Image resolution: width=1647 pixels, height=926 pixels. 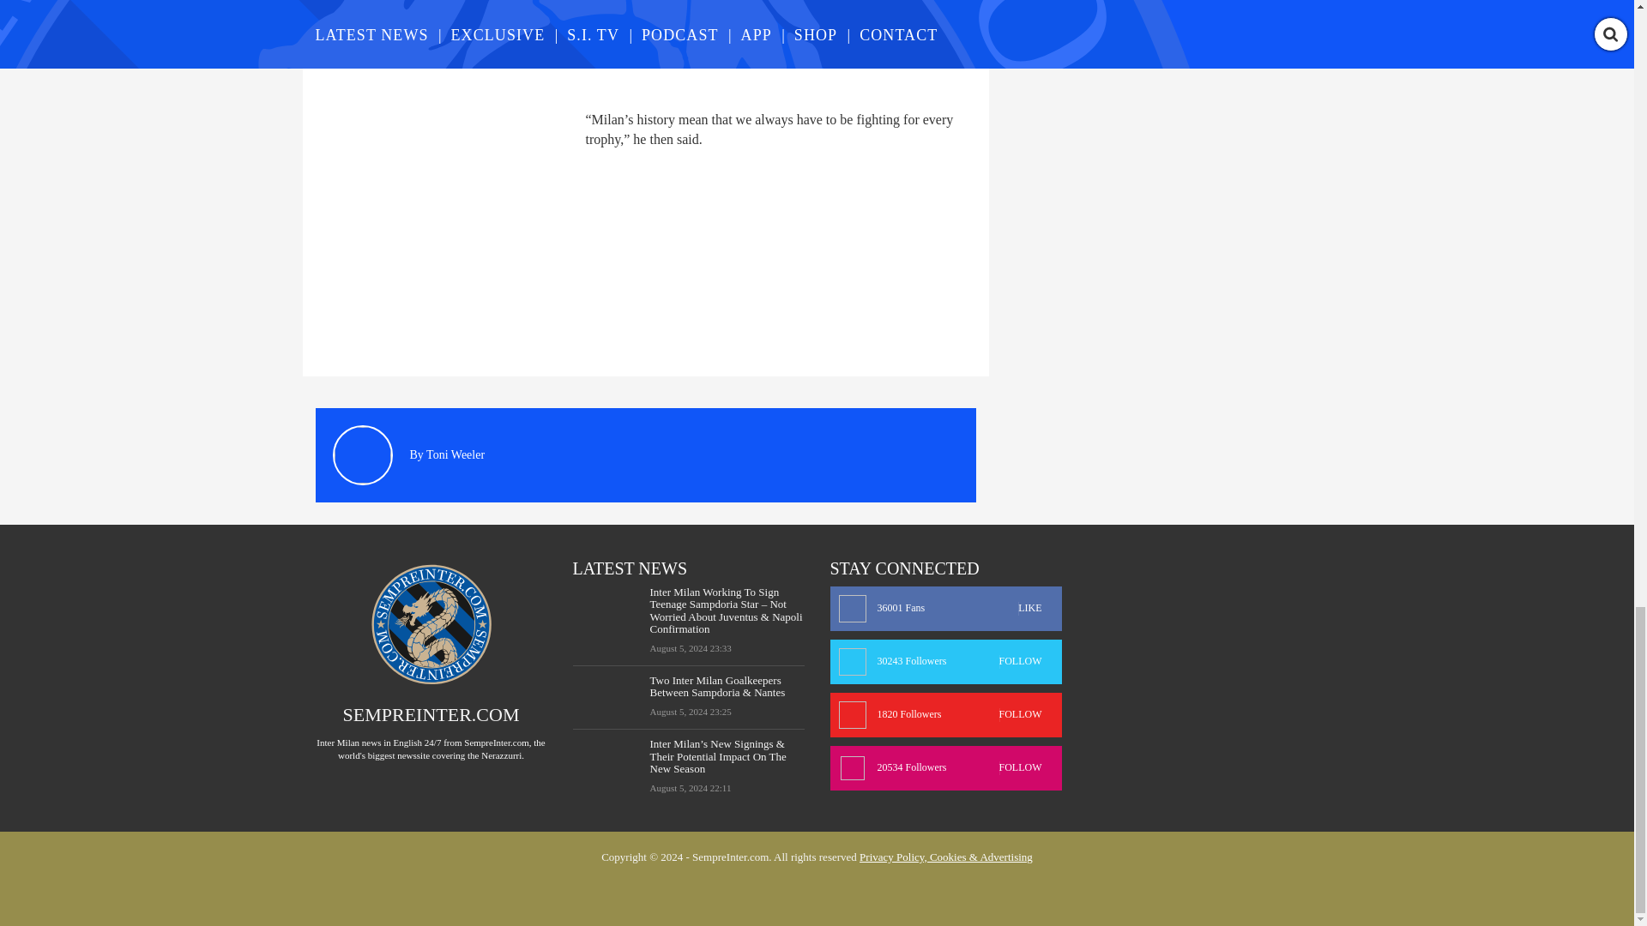 I want to click on SEMPREINTER.COM, so click(x=431, y=713).